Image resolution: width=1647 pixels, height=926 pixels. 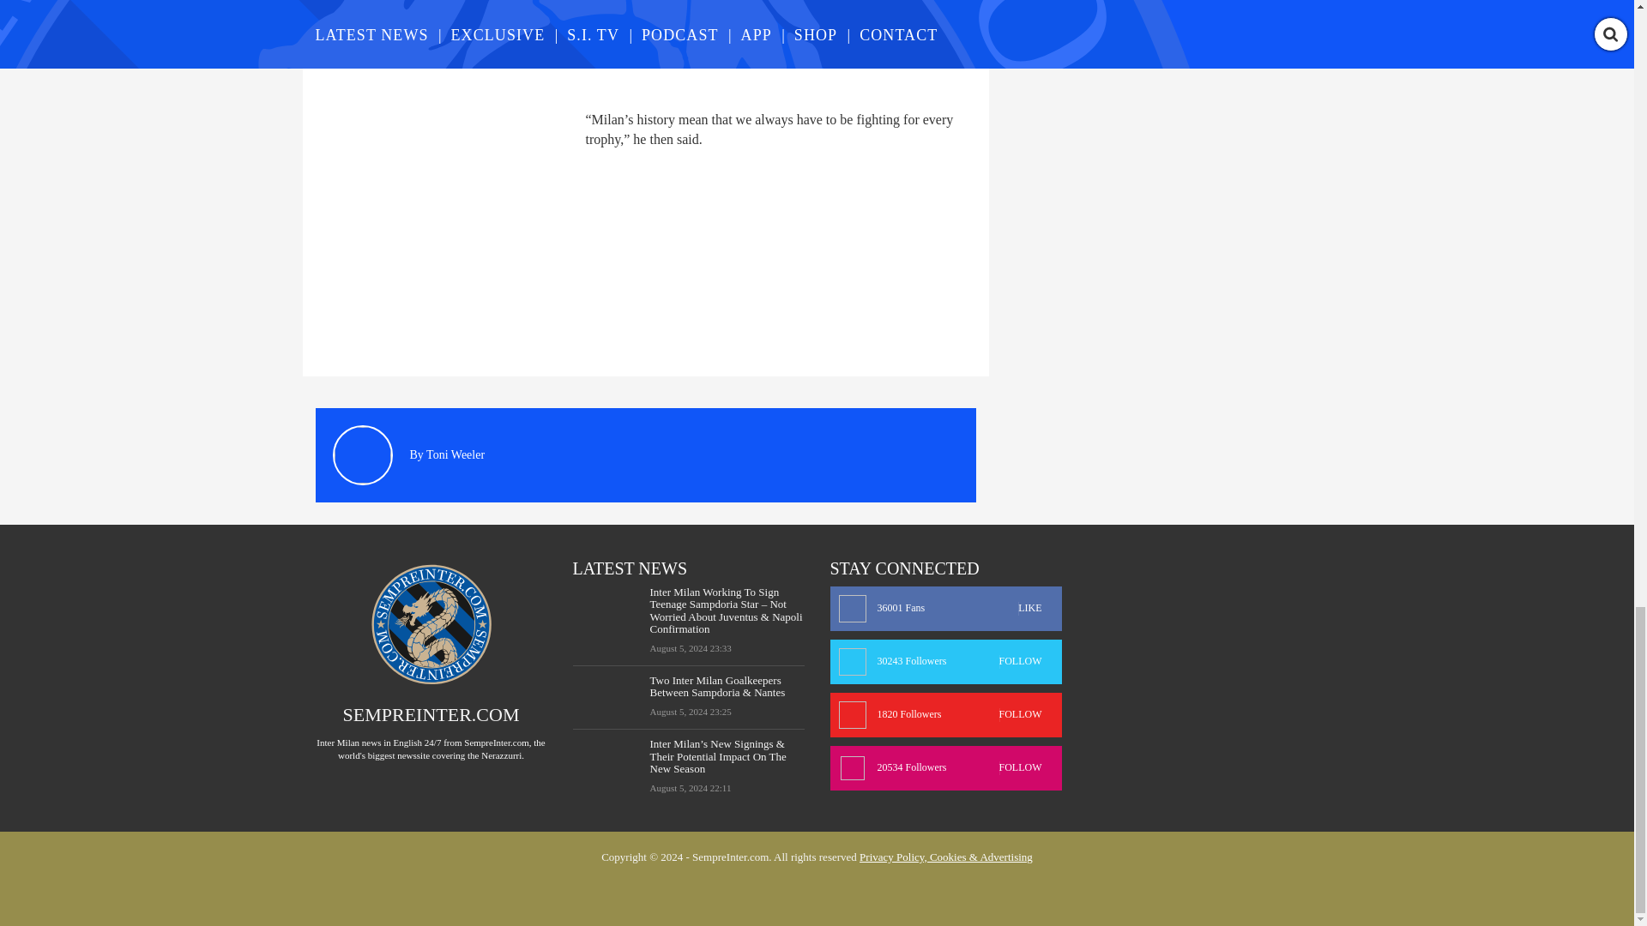 I want to click on SEMPREINTER.COM, so click(x=431, y=713).